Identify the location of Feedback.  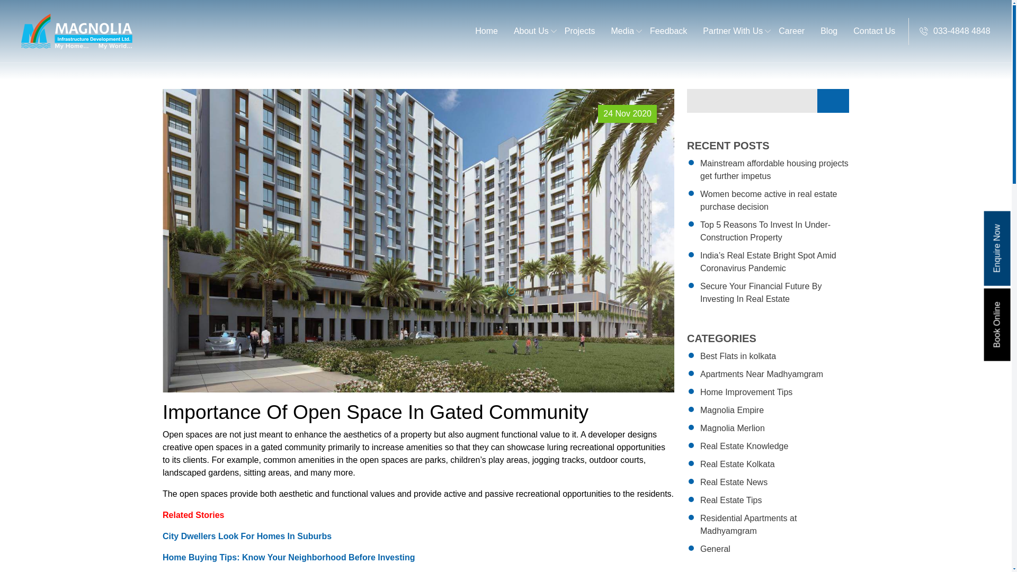
(668, 31).